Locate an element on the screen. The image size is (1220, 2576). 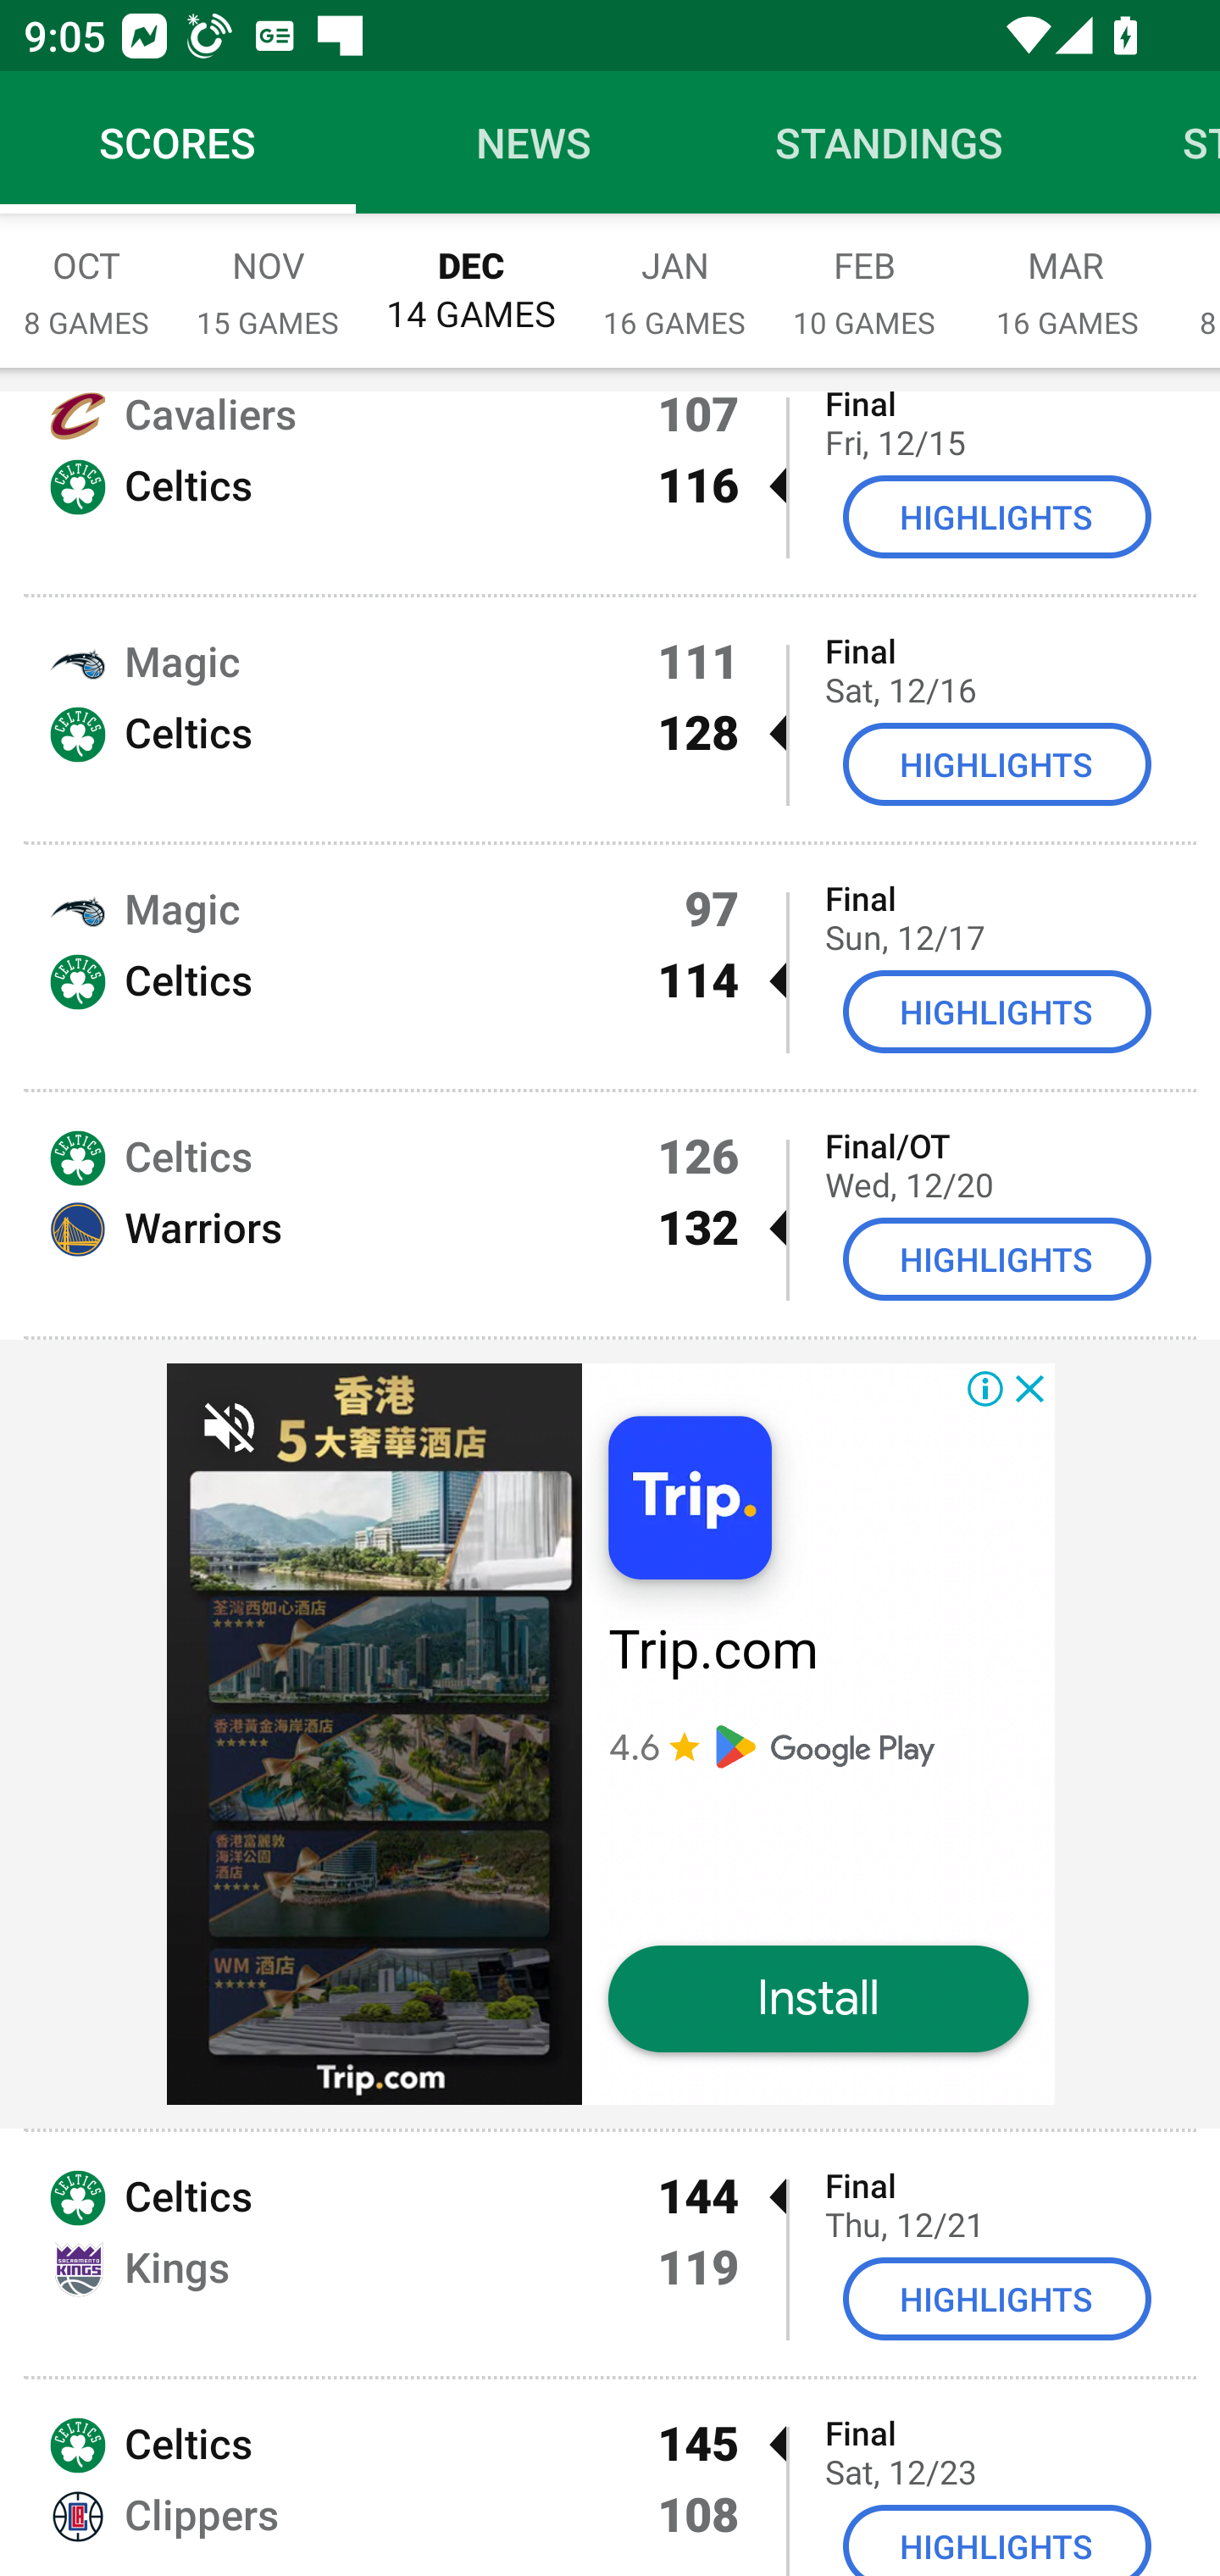
News NEWS is located at coordinates (534, 142).